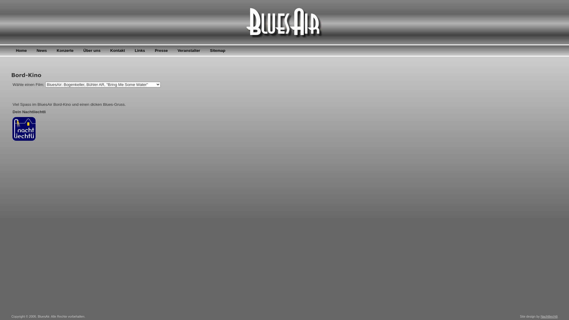 This screenshot has width=569, height=320. I want to click on Presse, so click(161, 50).